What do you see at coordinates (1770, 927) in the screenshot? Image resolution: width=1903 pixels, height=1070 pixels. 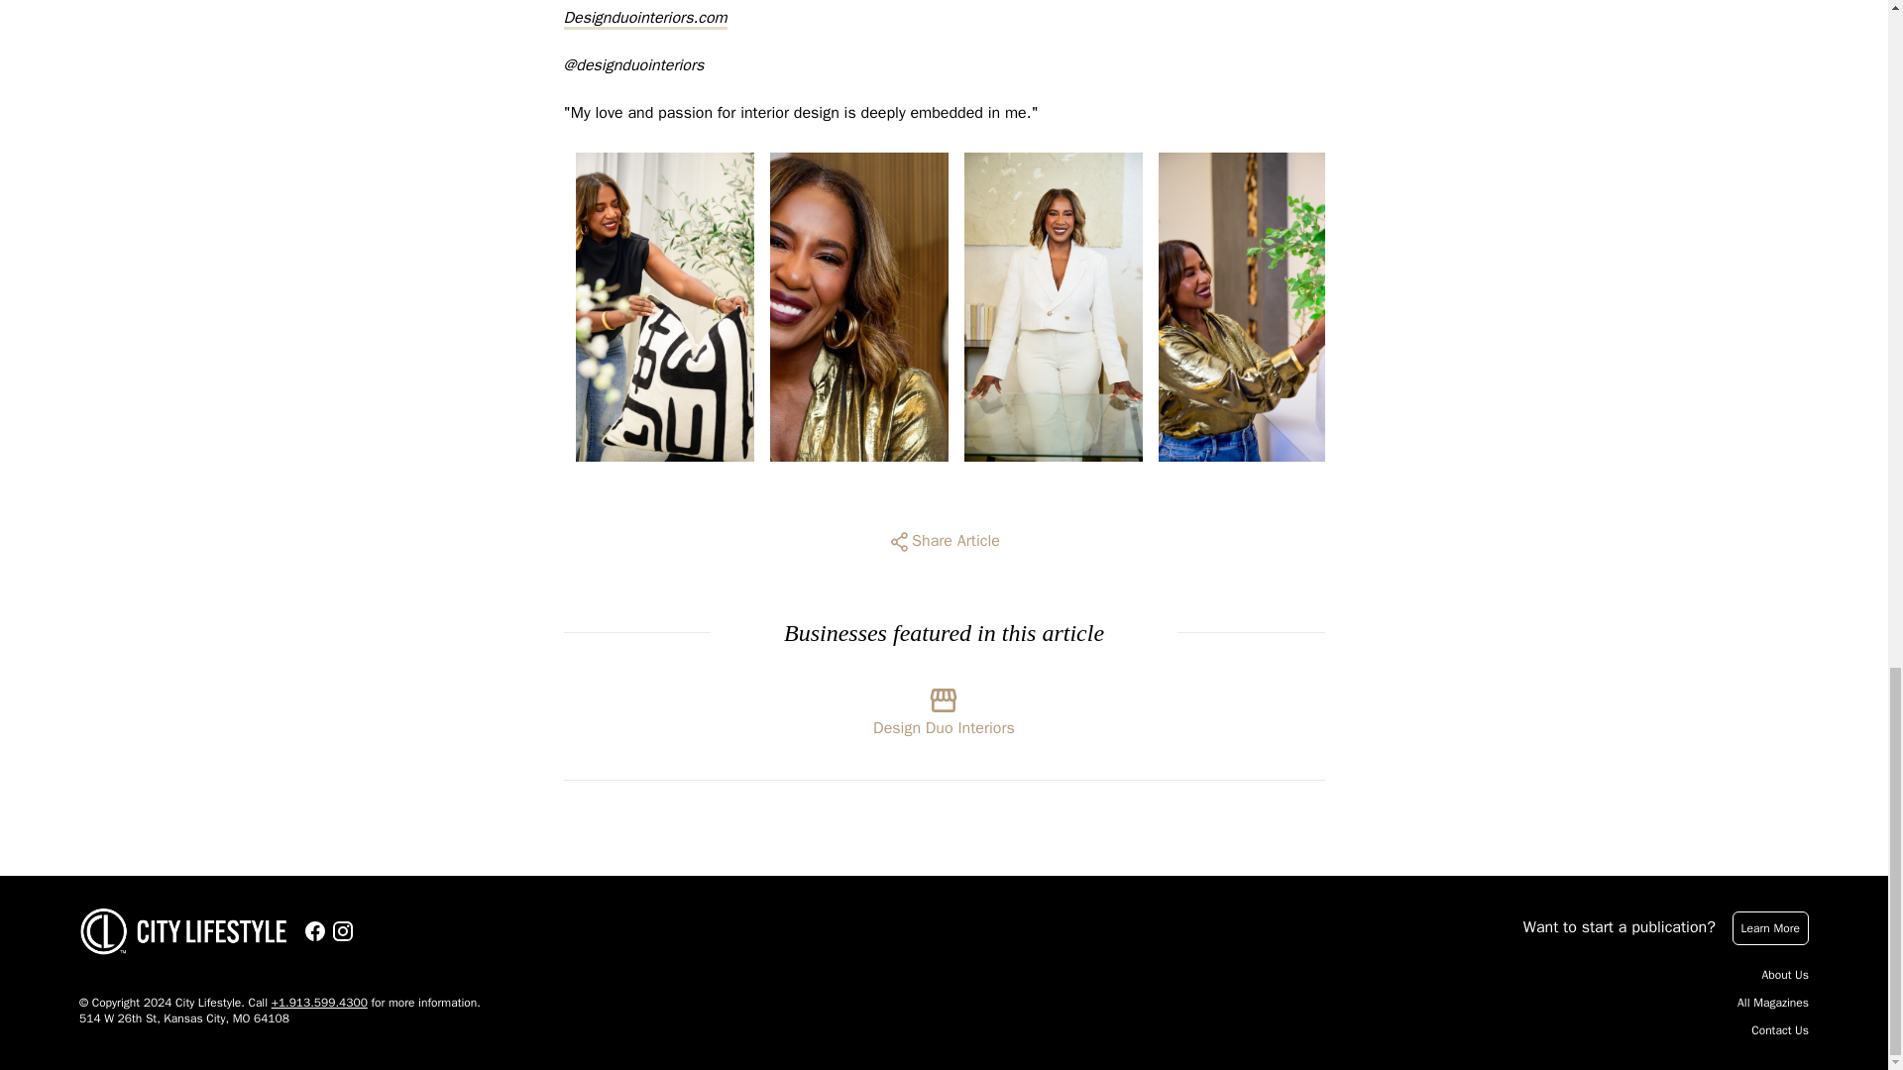 I see `Learn More` at bounding box center [1770, 927].